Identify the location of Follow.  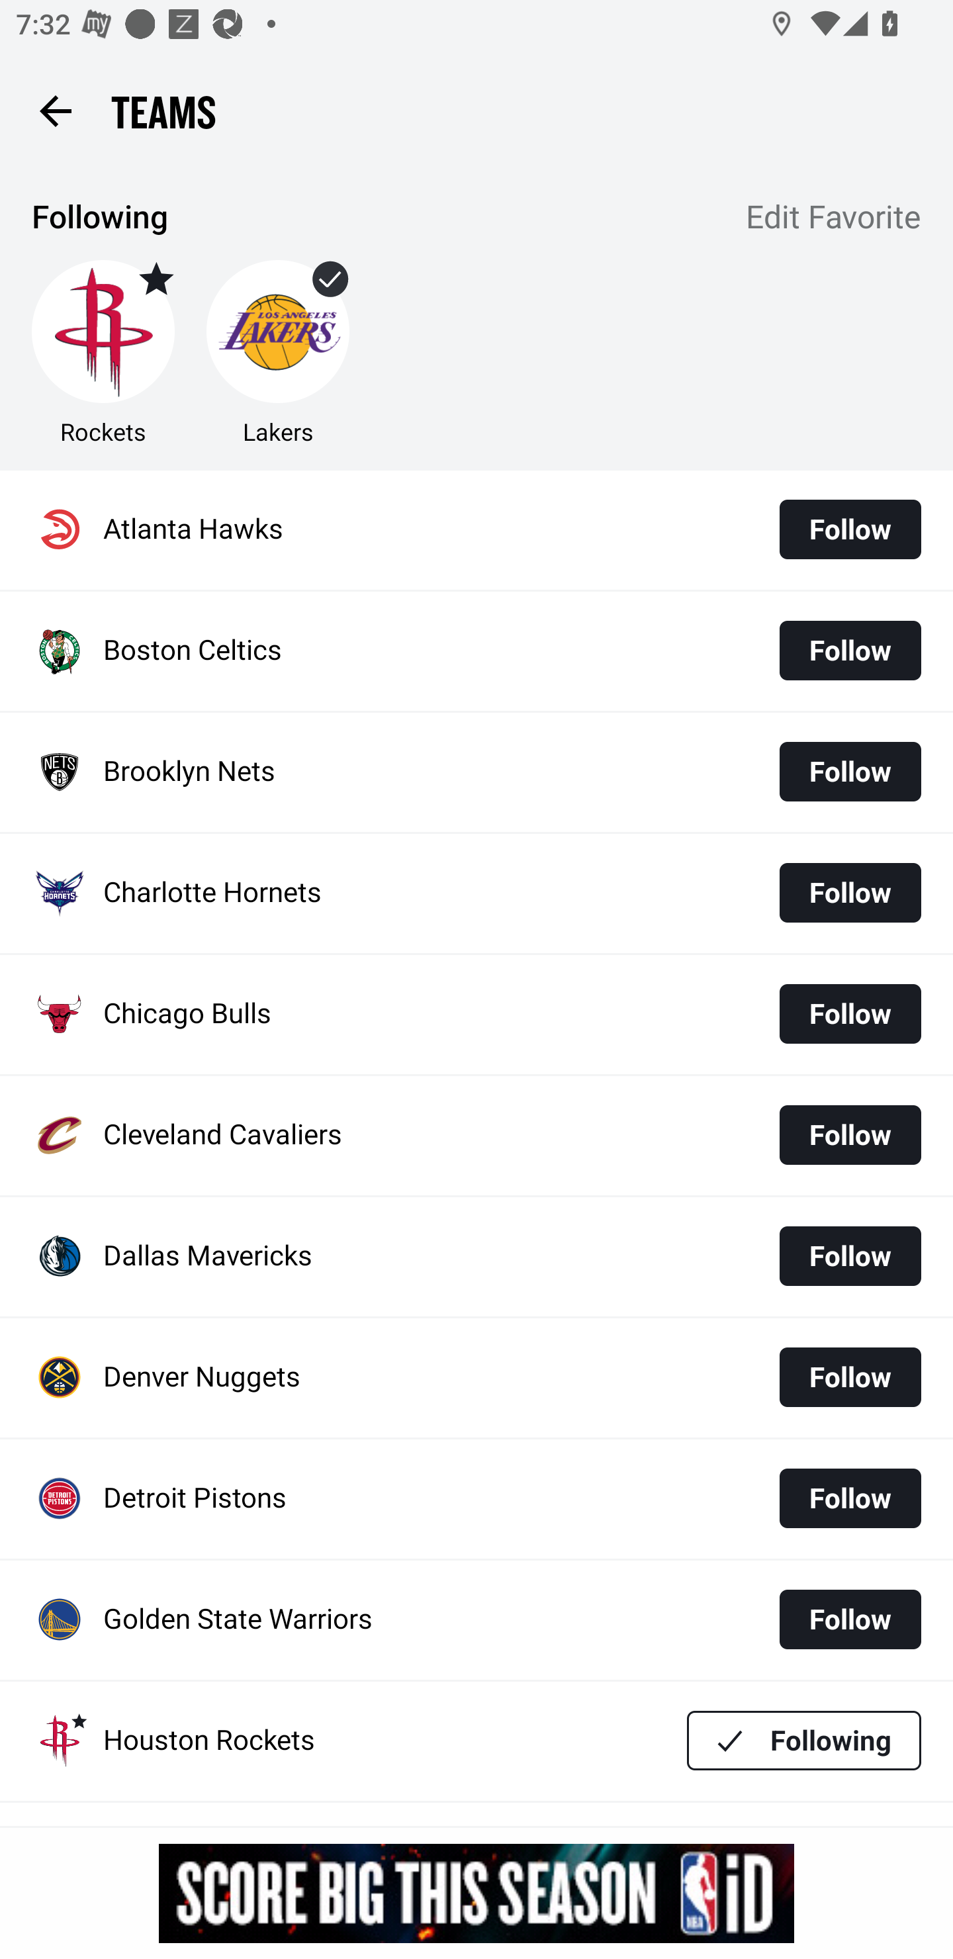
(850, 1134).